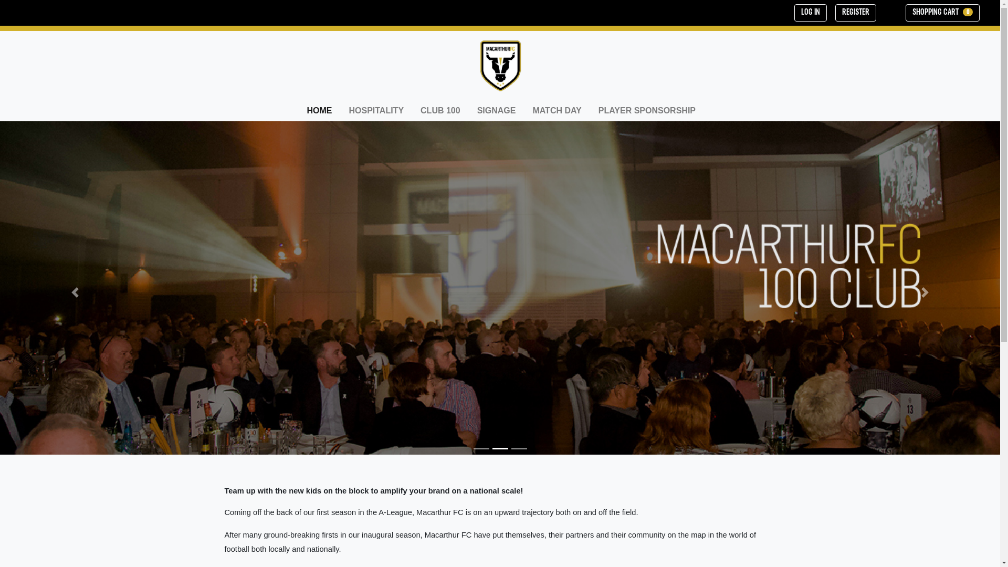  Describe the element at coordinates (556, 111) in the screenshot. I see `MATCH DAY` at that location.